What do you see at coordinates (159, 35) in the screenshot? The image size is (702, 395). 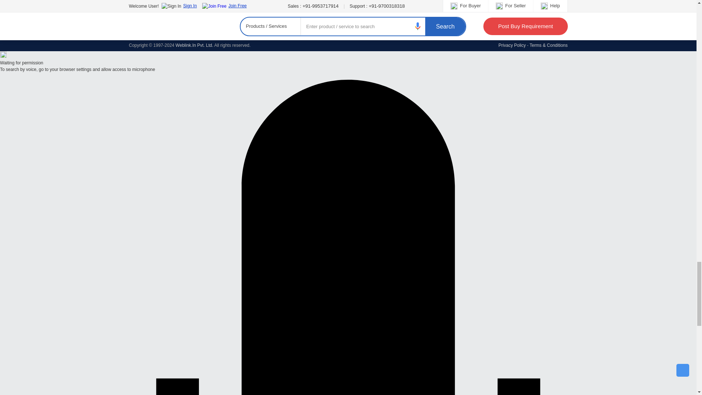 I see `Connect Exportersindia on Linkedin` at bounding box center [159, 35].